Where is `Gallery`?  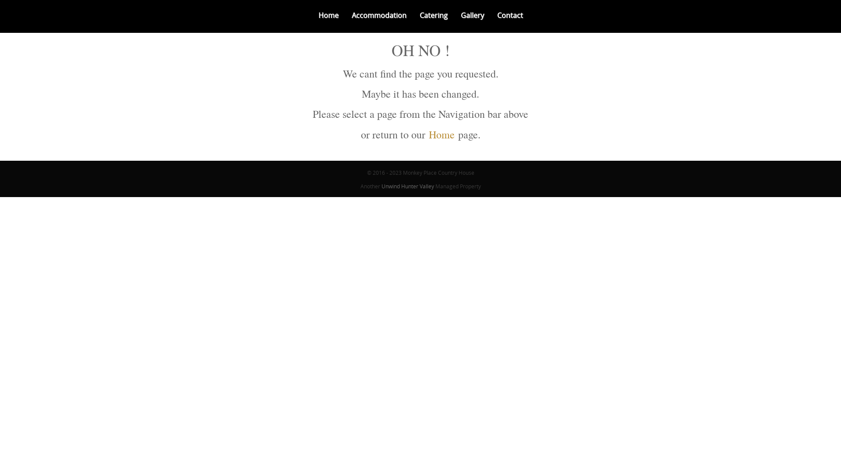 Gallery is located at coordinates (472, 15).